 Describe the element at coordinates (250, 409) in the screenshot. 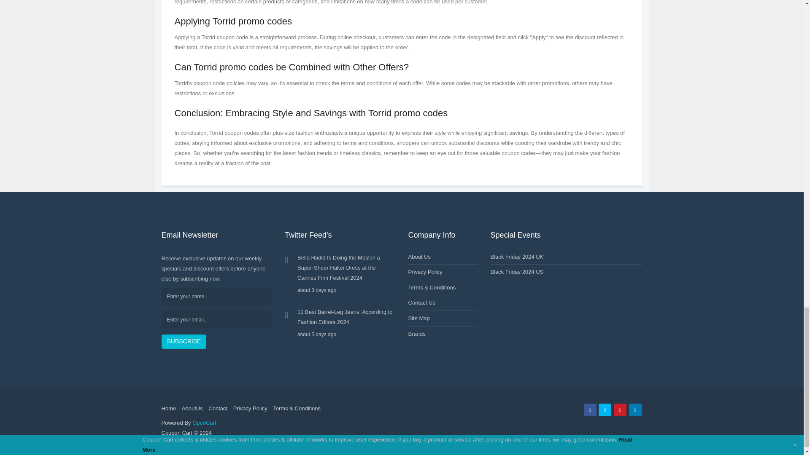

I see `Privacy Policy` at that location.